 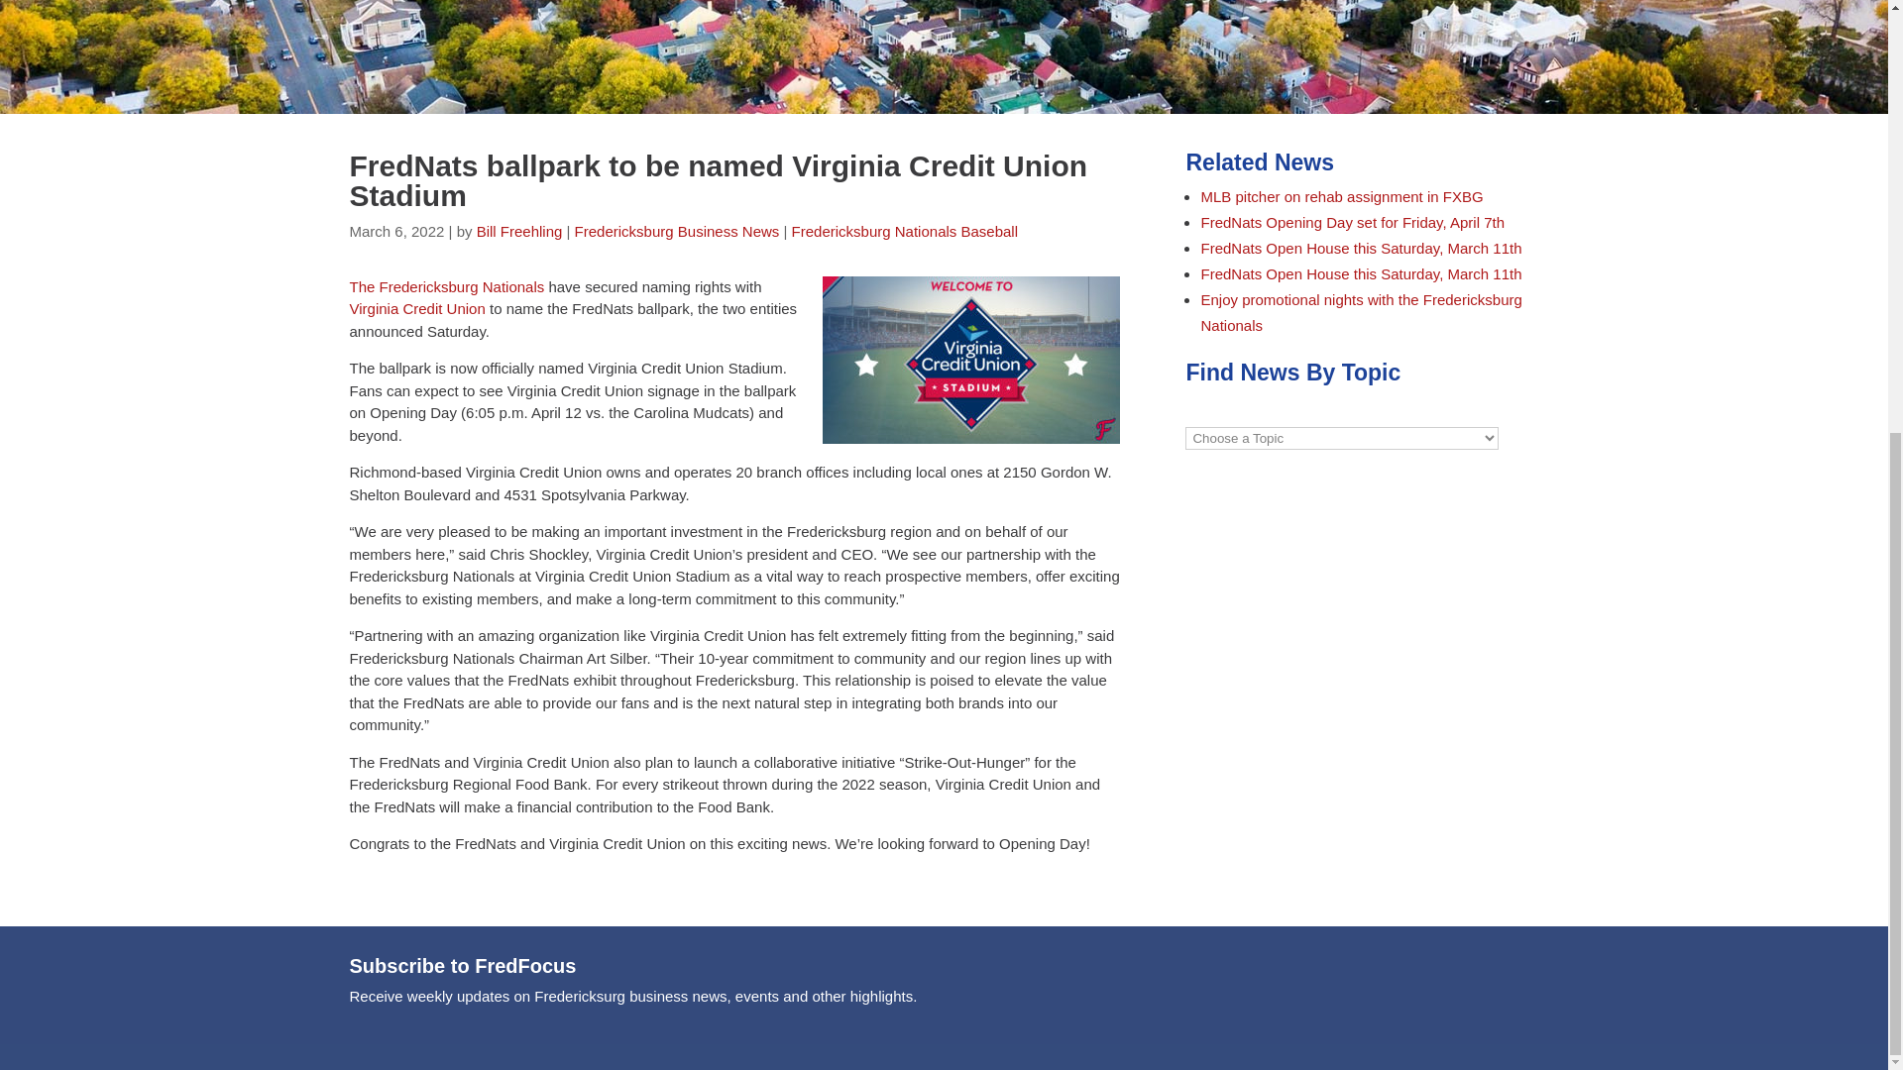 I want to click on Fredericksburg Business News, so click(x=677, y=230).